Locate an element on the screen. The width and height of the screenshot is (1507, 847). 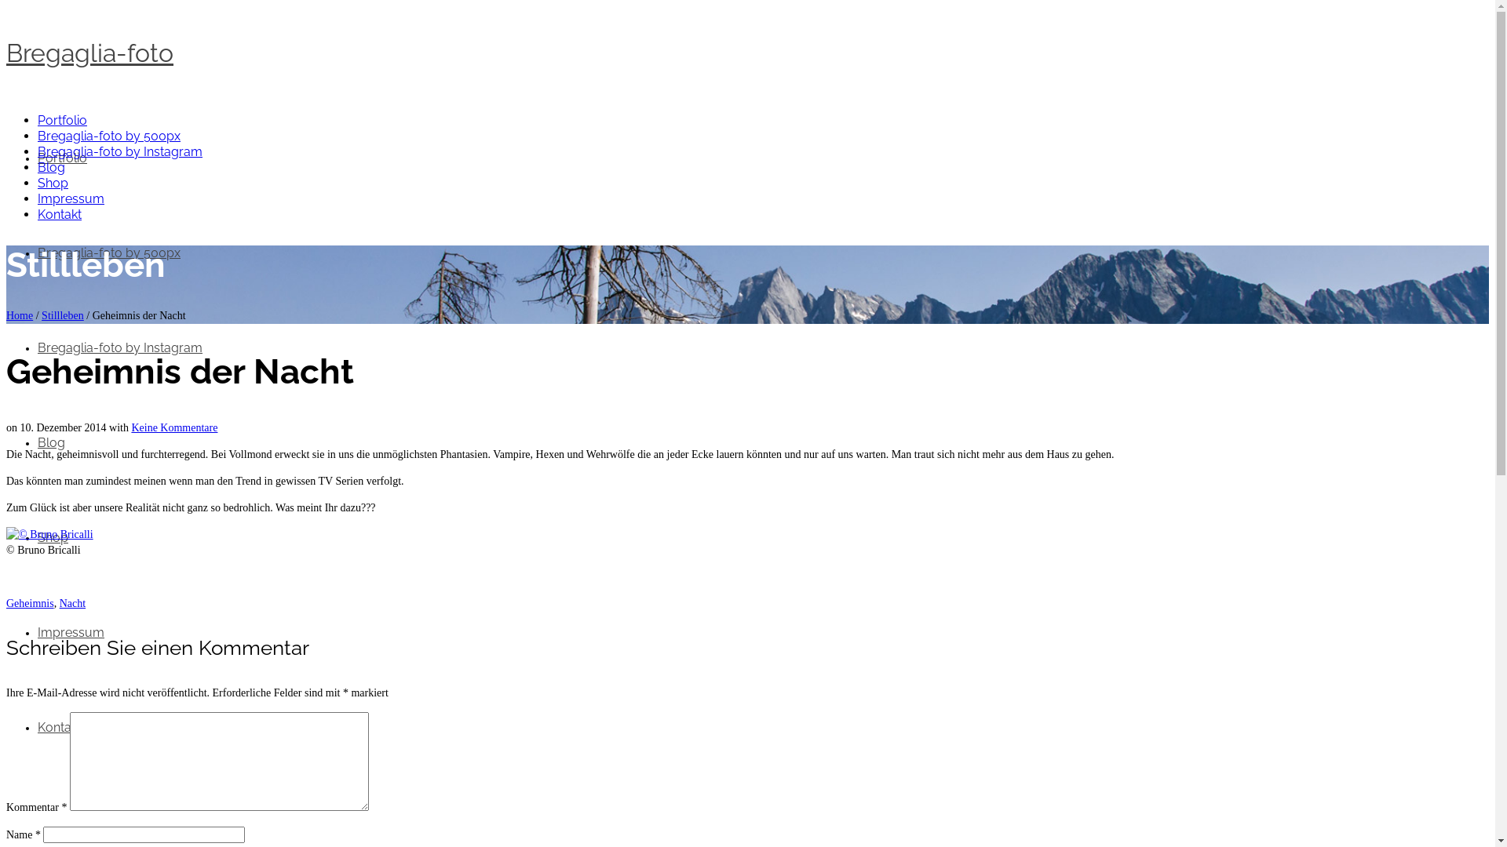
Impressum is located at coordinates (71, 199).